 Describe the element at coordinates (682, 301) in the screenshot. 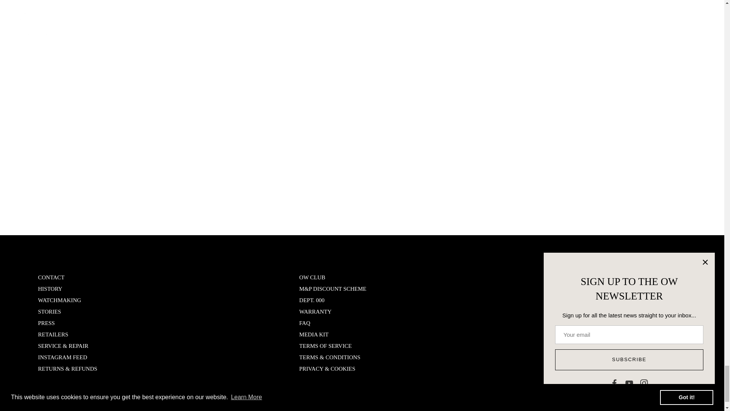

I see `RIGHT ARROW LONG` at that location.